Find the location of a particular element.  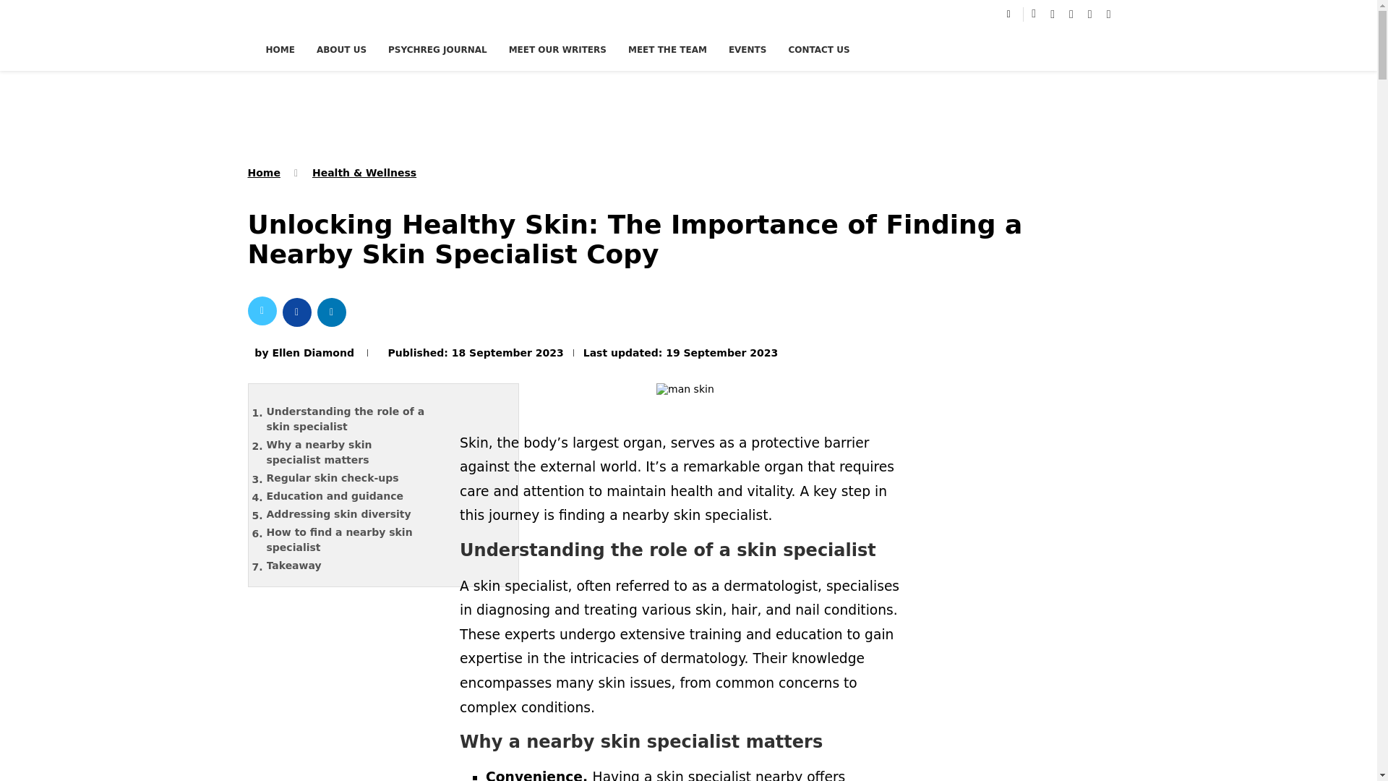

Takeaway is located at coordinates (356, 566).